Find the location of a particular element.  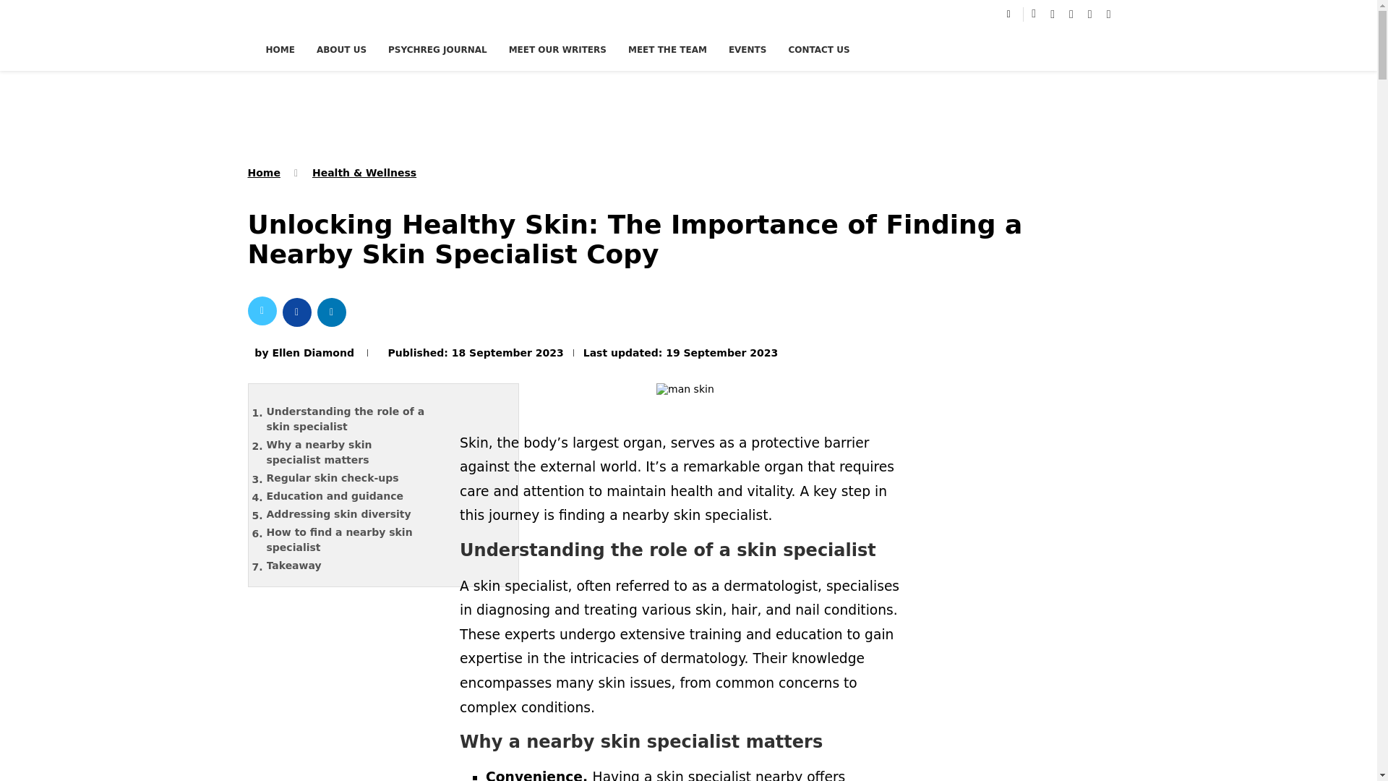

Takeaway is located at coordinates (356, 566).